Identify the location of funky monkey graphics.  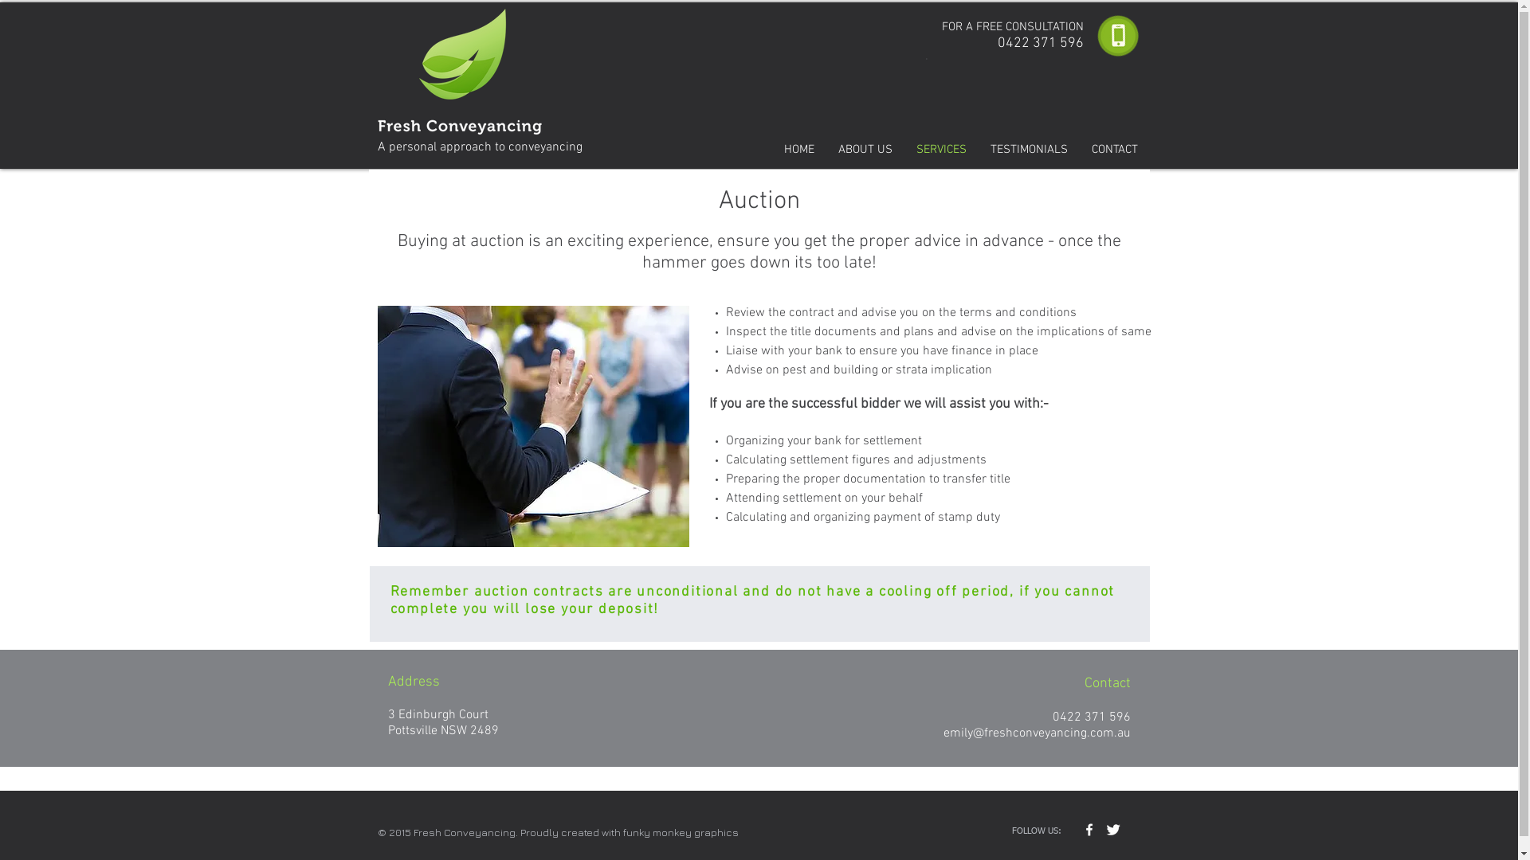
(681, 832).